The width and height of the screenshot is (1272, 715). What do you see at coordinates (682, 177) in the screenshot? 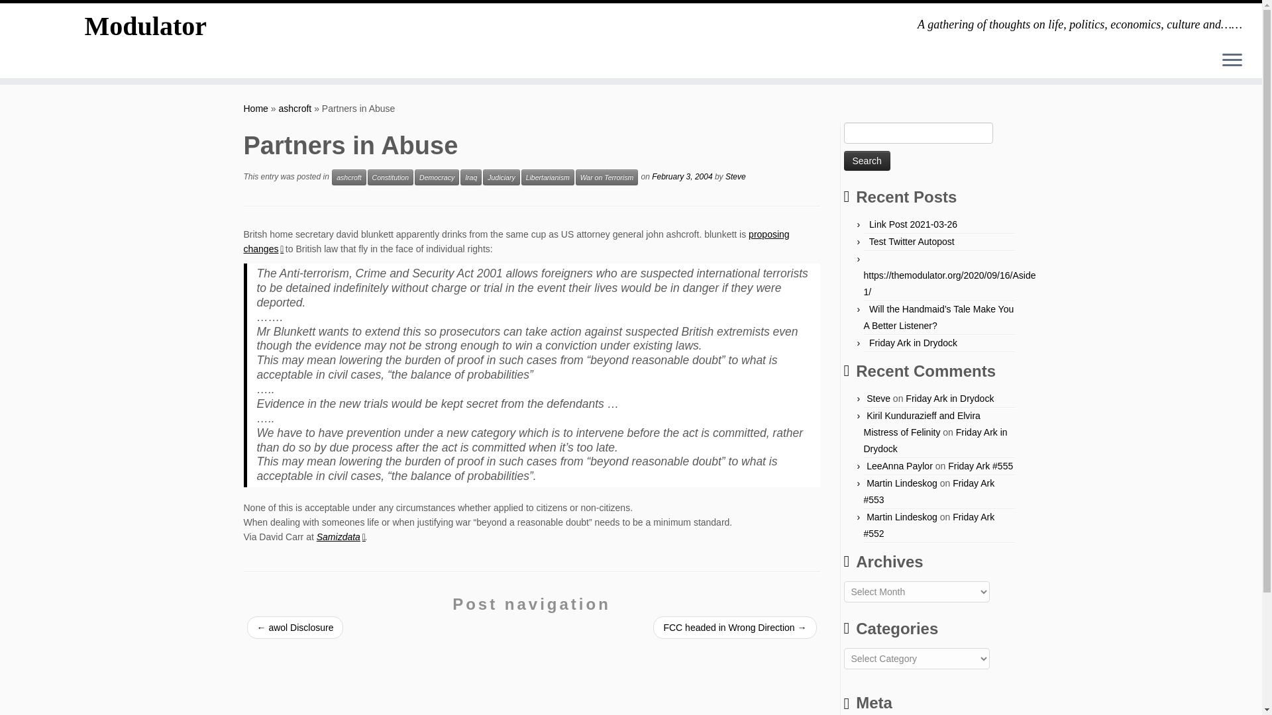
I see `4:12 pm` at bounding box center [682, 177].